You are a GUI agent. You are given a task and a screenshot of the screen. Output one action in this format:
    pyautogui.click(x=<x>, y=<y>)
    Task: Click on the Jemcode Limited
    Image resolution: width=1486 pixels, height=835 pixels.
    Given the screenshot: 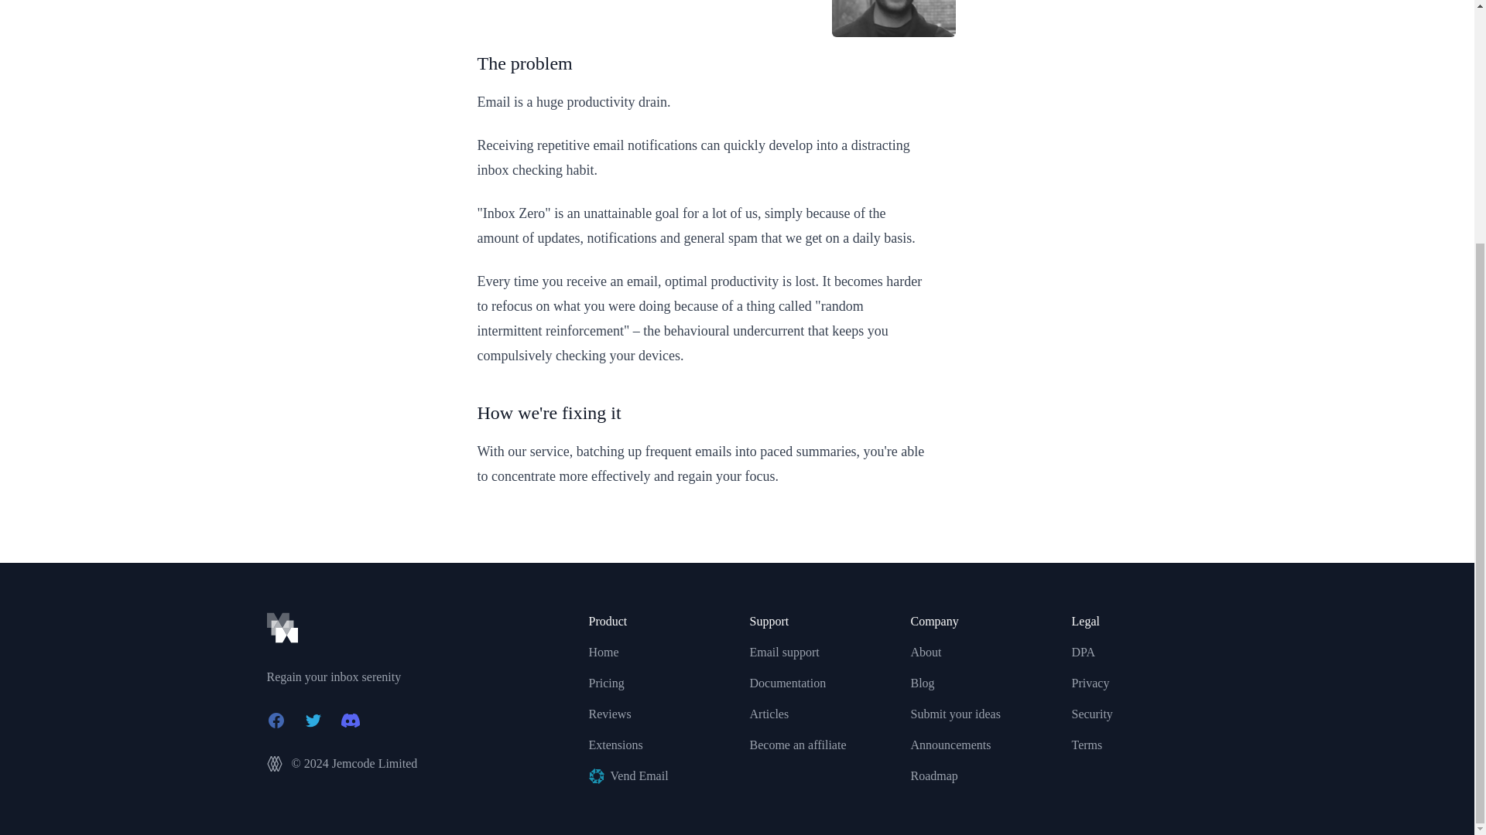 What is the action you would take?
    pyautogui.click(x=375, y=762)
    